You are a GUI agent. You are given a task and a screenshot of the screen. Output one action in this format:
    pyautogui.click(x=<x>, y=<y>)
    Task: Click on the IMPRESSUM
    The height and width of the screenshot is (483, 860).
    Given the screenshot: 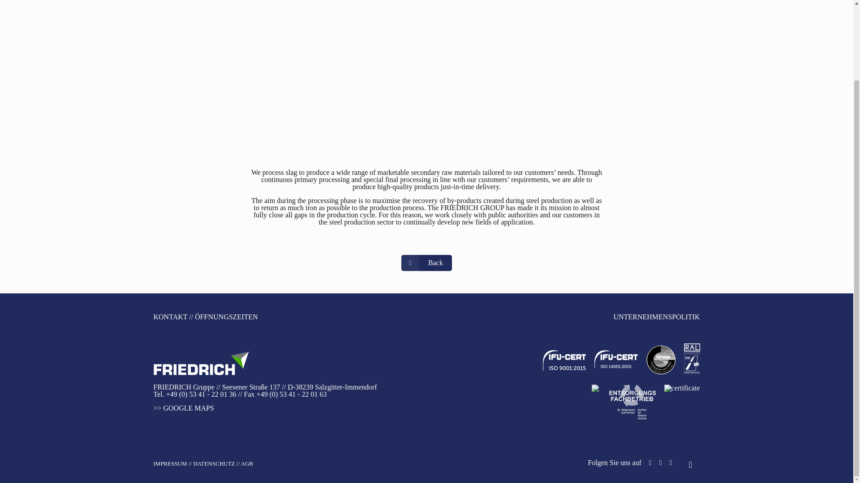 What is the action you would take?
    pyautogui.click(x=169, y=463)
    